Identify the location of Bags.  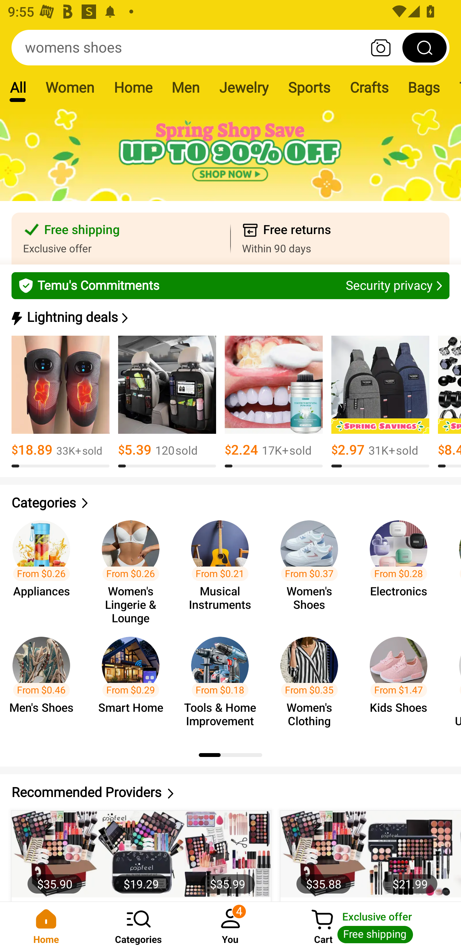
(424, 87).